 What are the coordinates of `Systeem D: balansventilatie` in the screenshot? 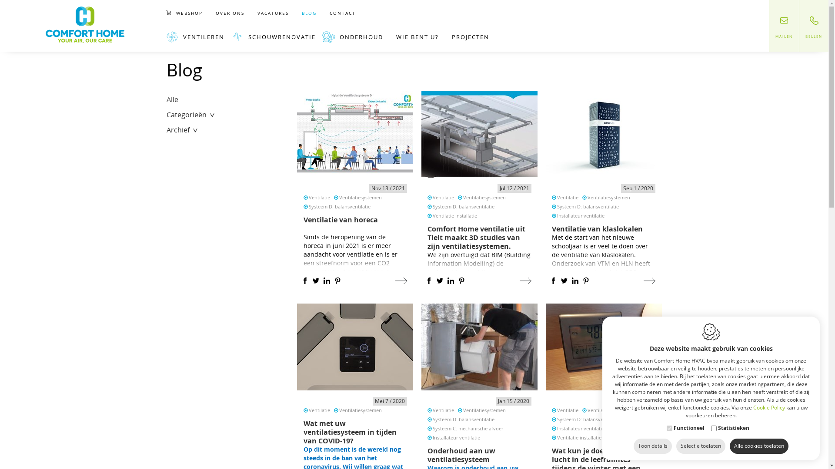 It's located at (588, 419).